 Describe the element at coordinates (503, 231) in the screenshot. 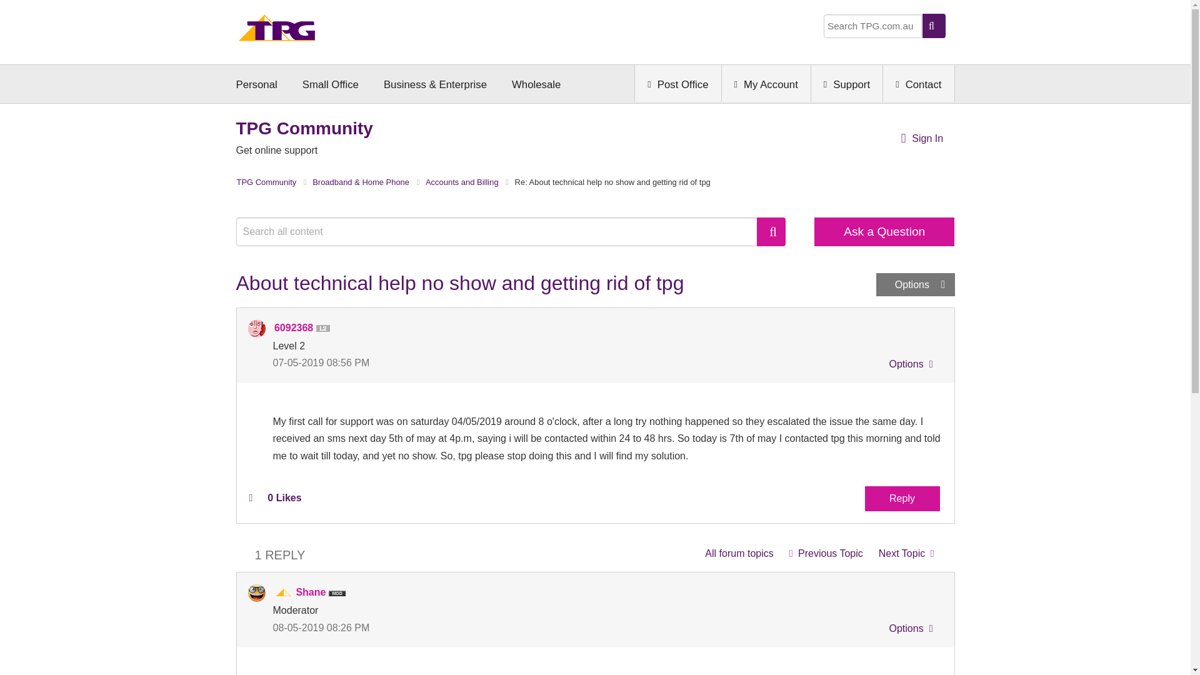

I see `Search` at that location.